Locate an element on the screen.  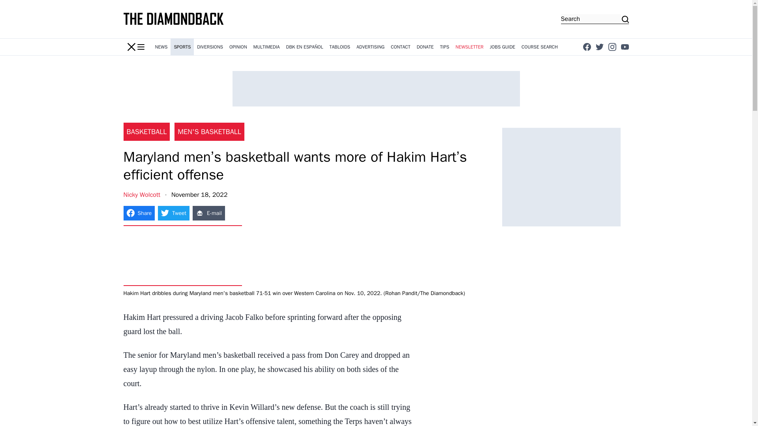
Donate is located at coordinates (425, 47).